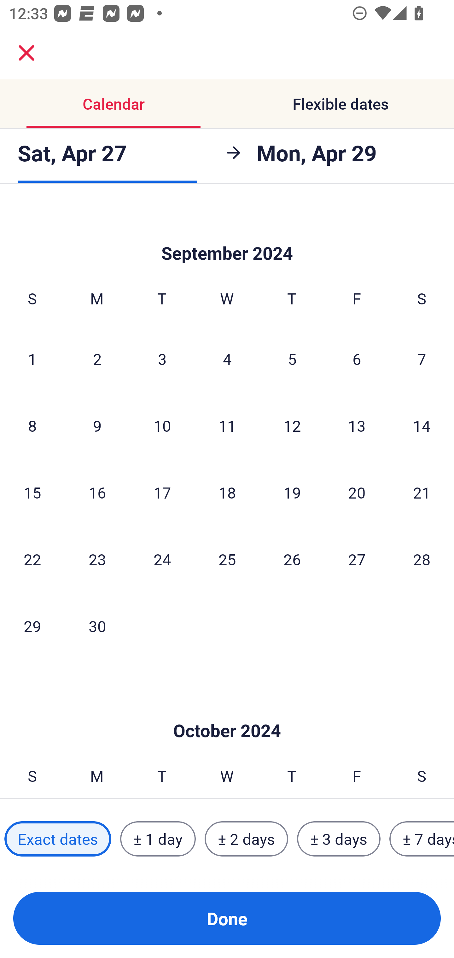 This screenshot has width=454, height=958. What do you see at coordinates (357, 359) in the screenshot?
I see `6 Friday, September 6, 2024` at bounding box center [357, 359].